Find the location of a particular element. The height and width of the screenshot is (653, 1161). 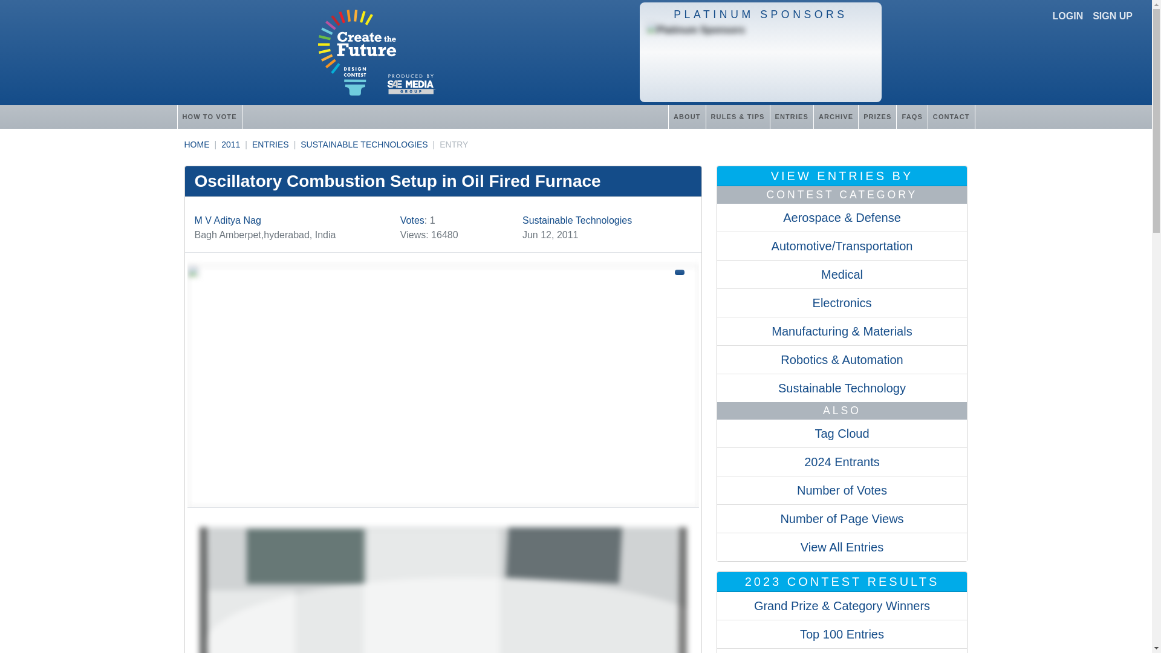

HOW TO VOTE is located at coordinates (209, 116).